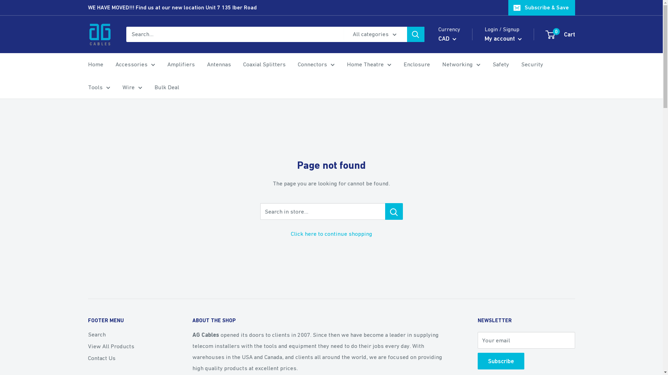  What do you see at coordinates (447, 39) in the screenshot?
I see `CAD` at bounding box center [447, 39].